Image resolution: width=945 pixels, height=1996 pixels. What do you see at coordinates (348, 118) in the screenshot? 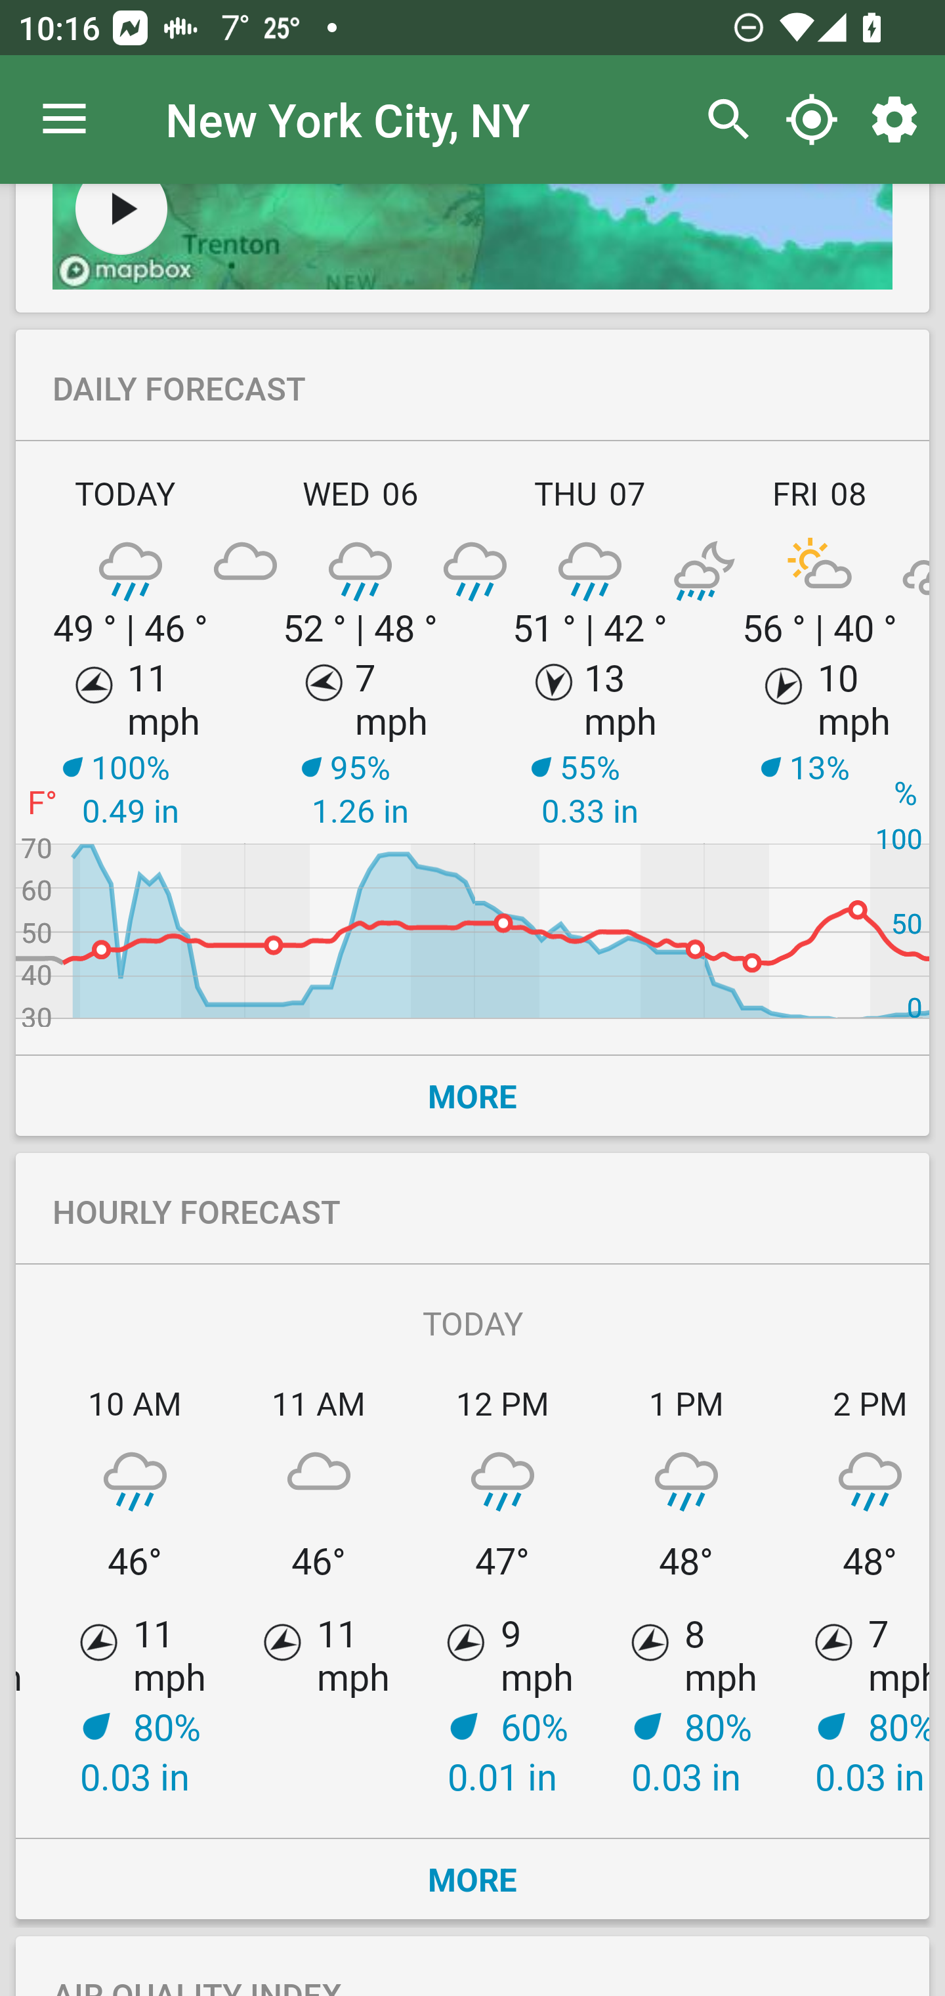
I see `New York City, NY` at bounding box center [348, 118].